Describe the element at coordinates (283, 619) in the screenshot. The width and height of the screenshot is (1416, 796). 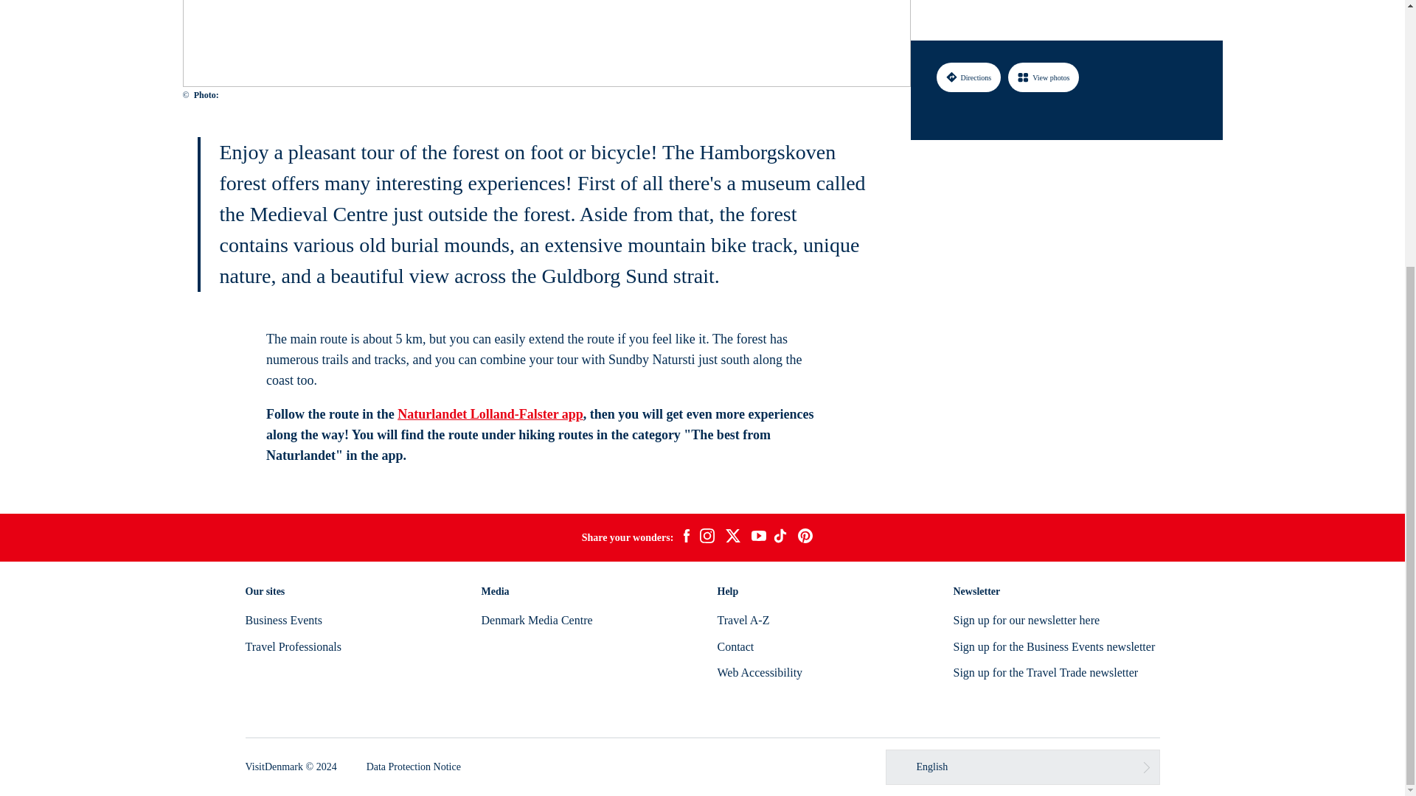
I see `Business Events` at that location.